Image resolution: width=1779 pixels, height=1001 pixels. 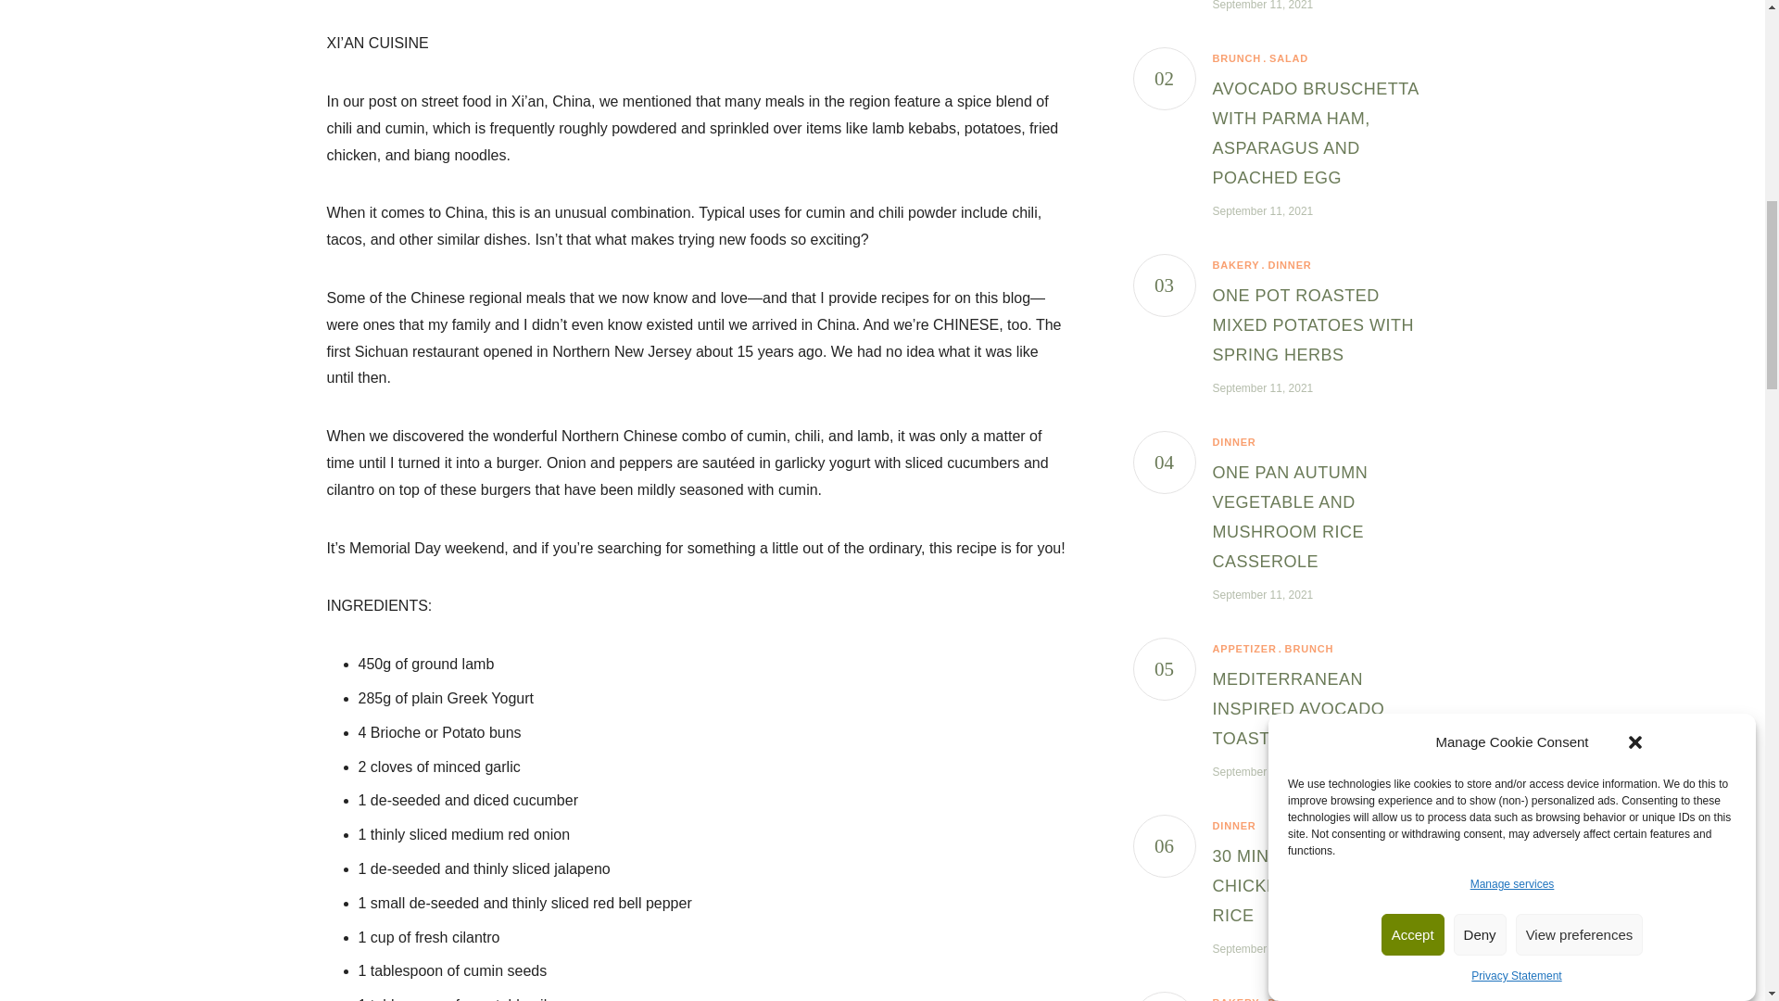 What do you see at coordinates (1413, 211) in the screenshot?
I see `Accept` at bounding box center [1413, 211].